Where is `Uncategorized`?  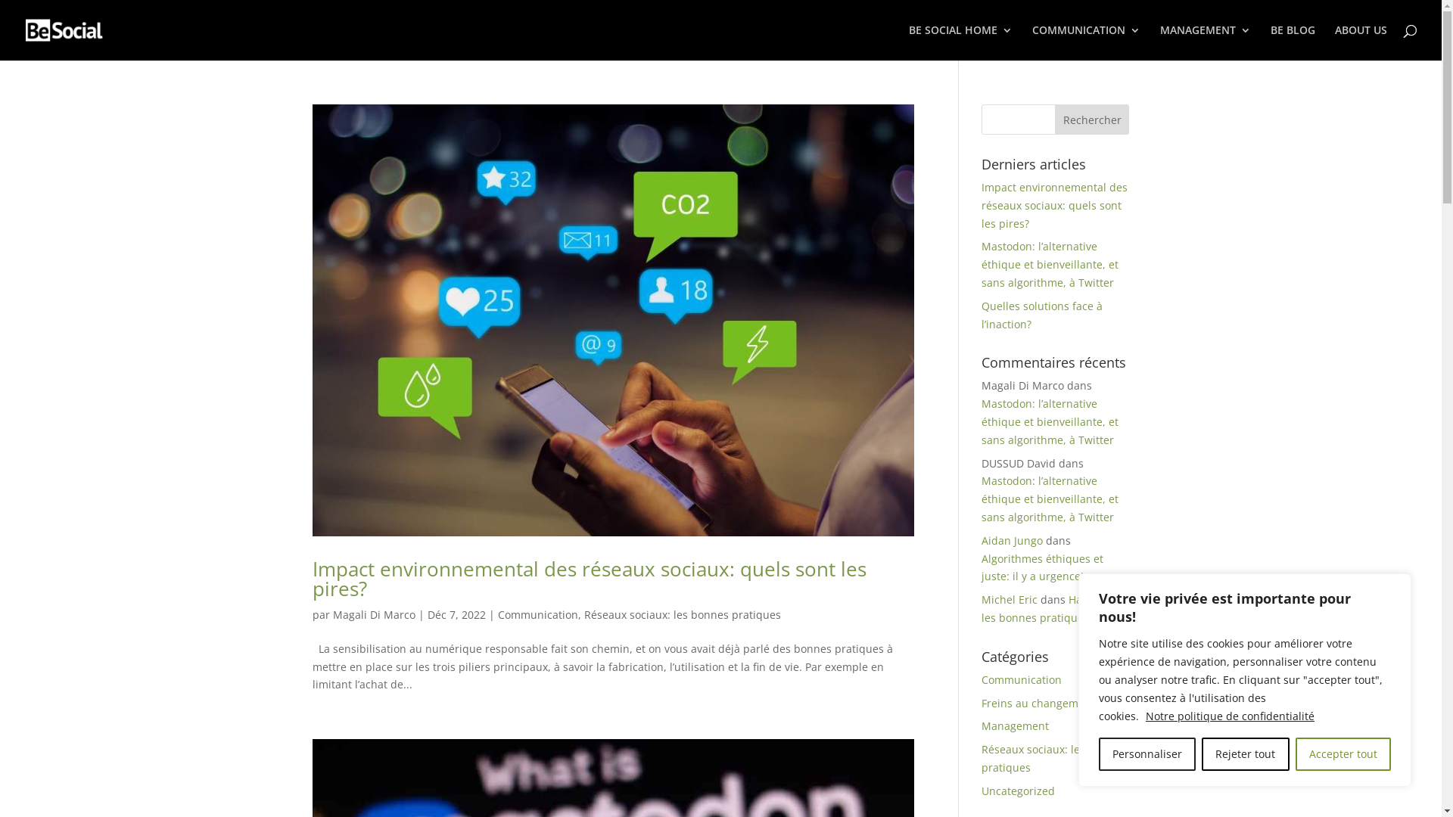 Uncategorized is located at coordinates (1019, 791).